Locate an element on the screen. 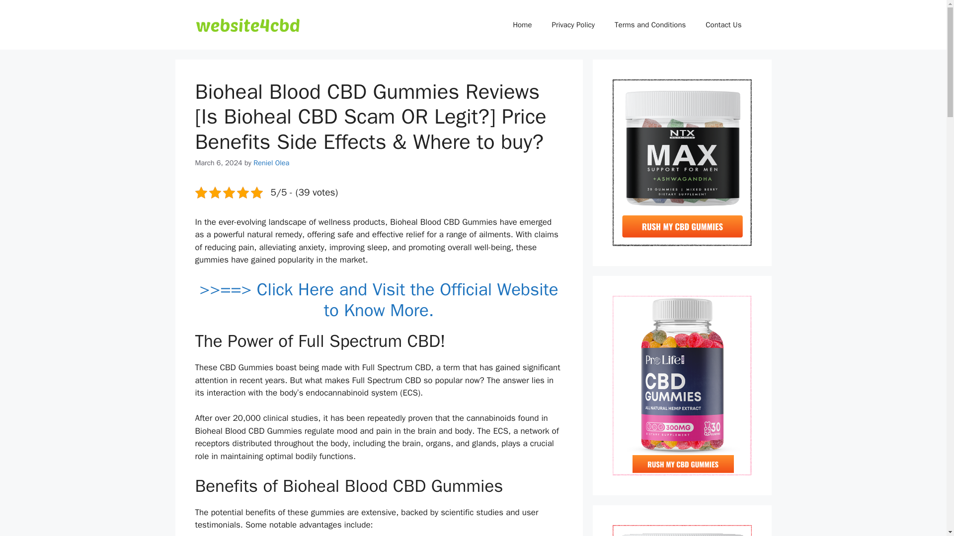  Privacy Policy is located at coordinates (573, 25).